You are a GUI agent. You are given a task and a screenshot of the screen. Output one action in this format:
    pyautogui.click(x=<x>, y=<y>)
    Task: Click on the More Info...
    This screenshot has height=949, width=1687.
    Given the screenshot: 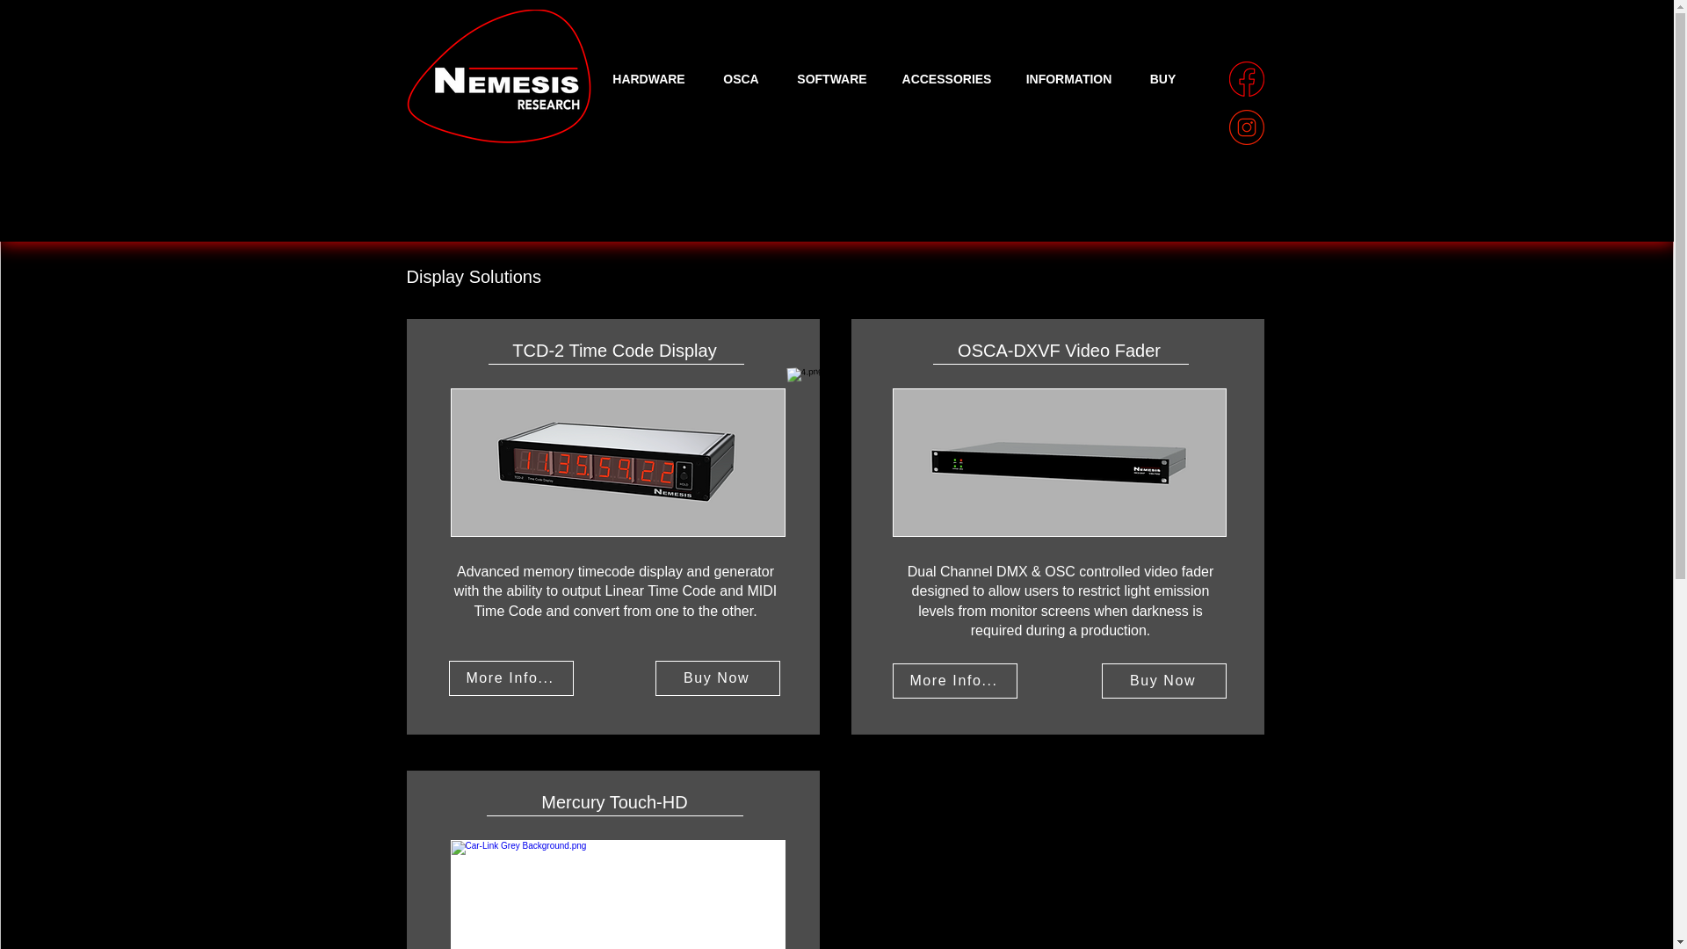 What is the action you would take?
    pyautogui.click(x=510, y=677)
    